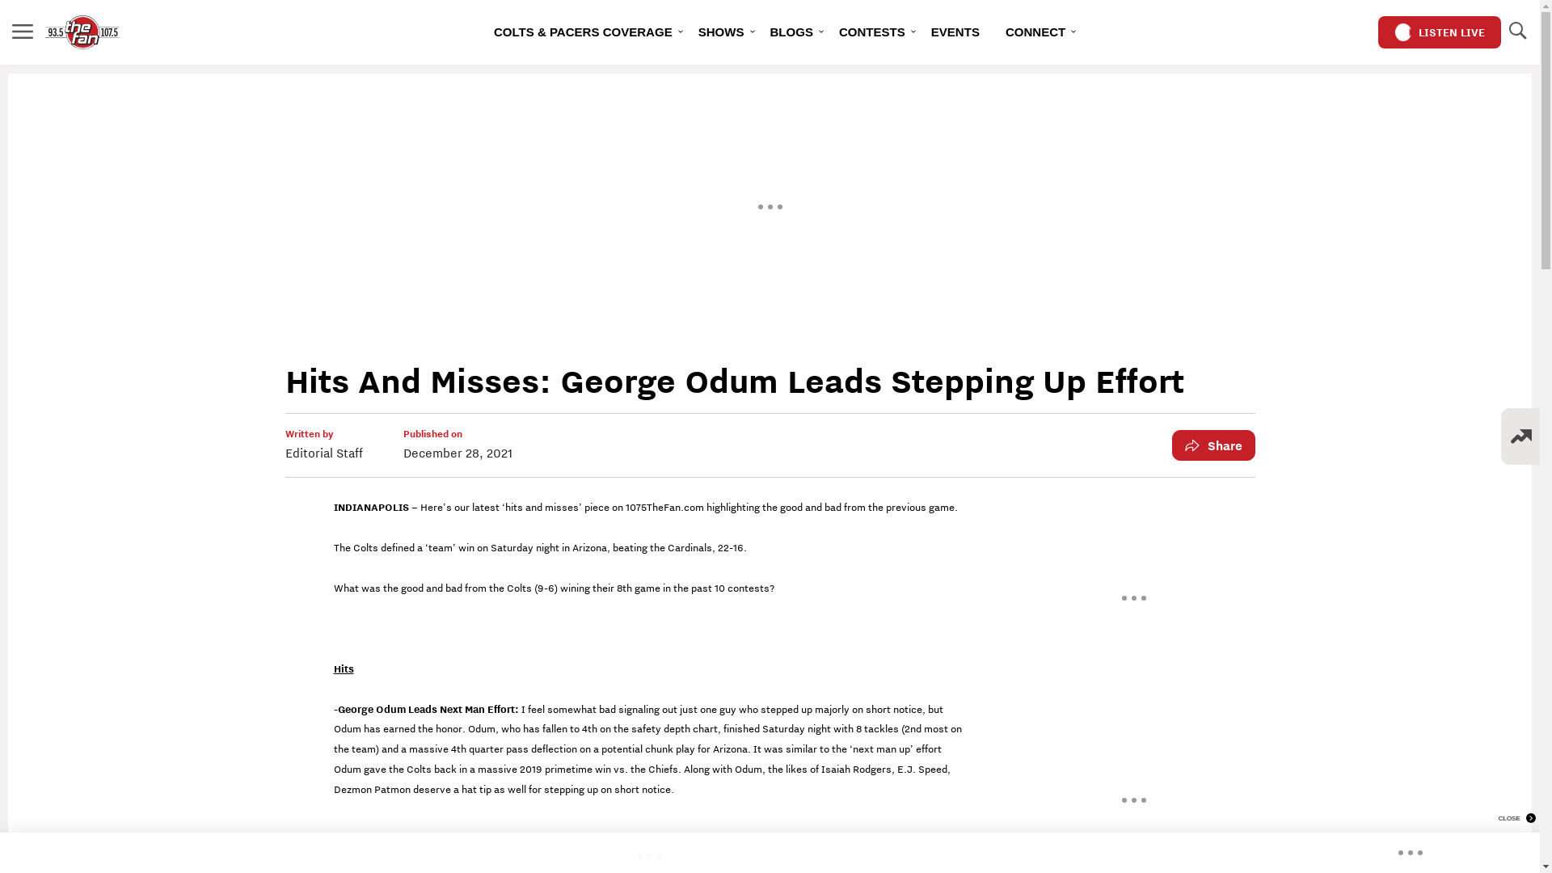  I want to click on CONNECT, so click(1035, 32).